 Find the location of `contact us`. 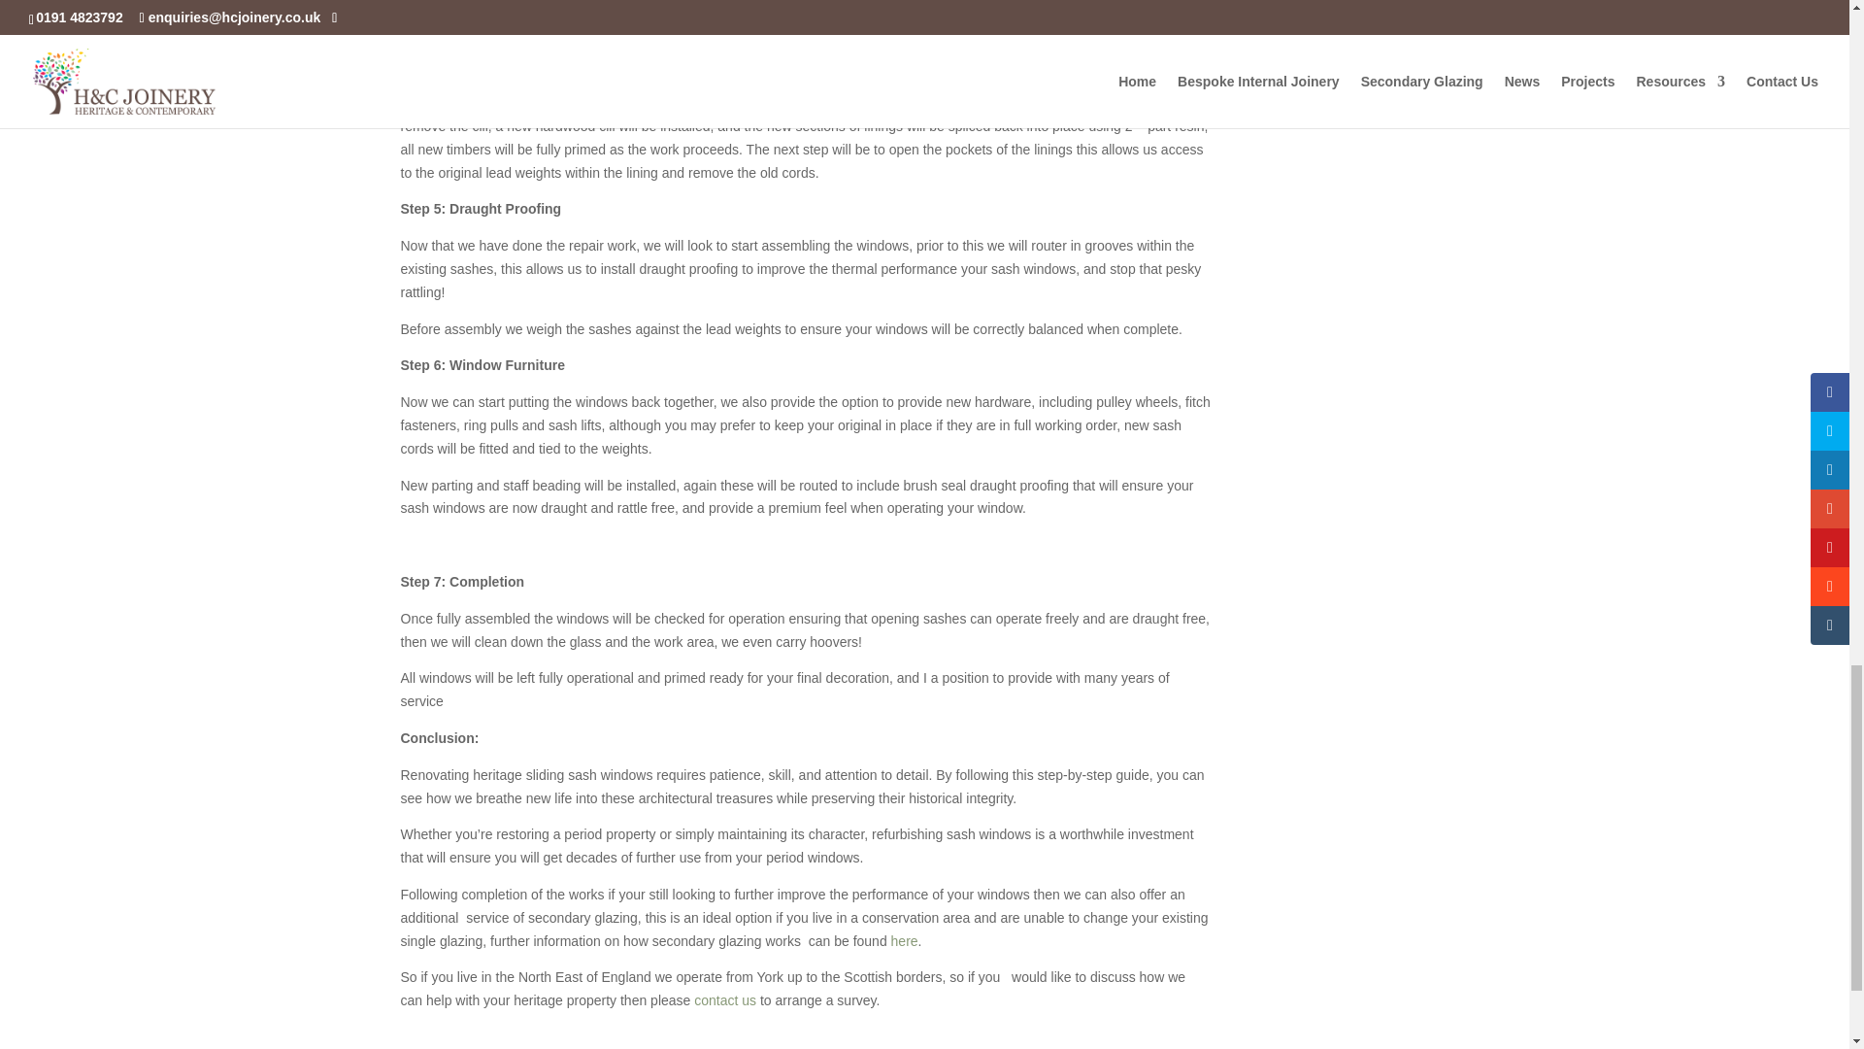

contact us is located at coordinates (724, 999).